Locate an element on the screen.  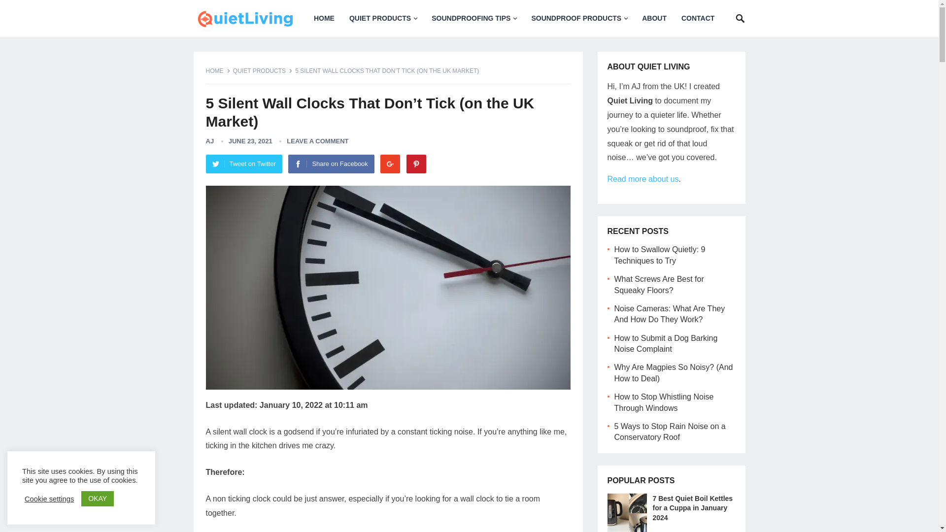
CONTACT is located at coordinates (698, 18).